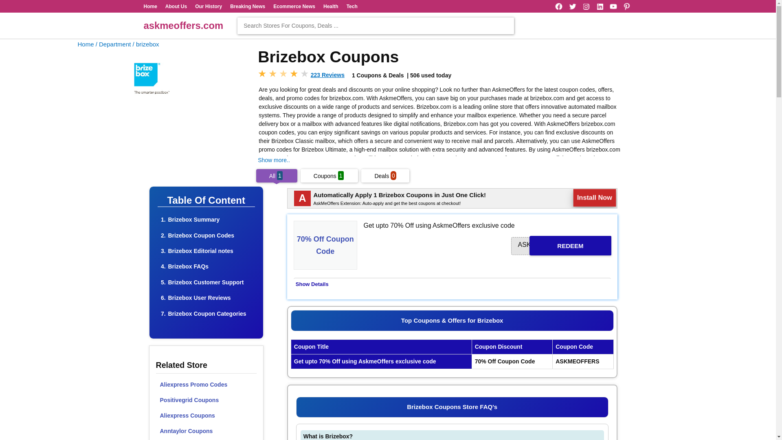 This screenshot has width=782, height=440. What do you see at coordinates (331, 6) in the screenshot?
I see `Health` at bounding box center [331, 6].